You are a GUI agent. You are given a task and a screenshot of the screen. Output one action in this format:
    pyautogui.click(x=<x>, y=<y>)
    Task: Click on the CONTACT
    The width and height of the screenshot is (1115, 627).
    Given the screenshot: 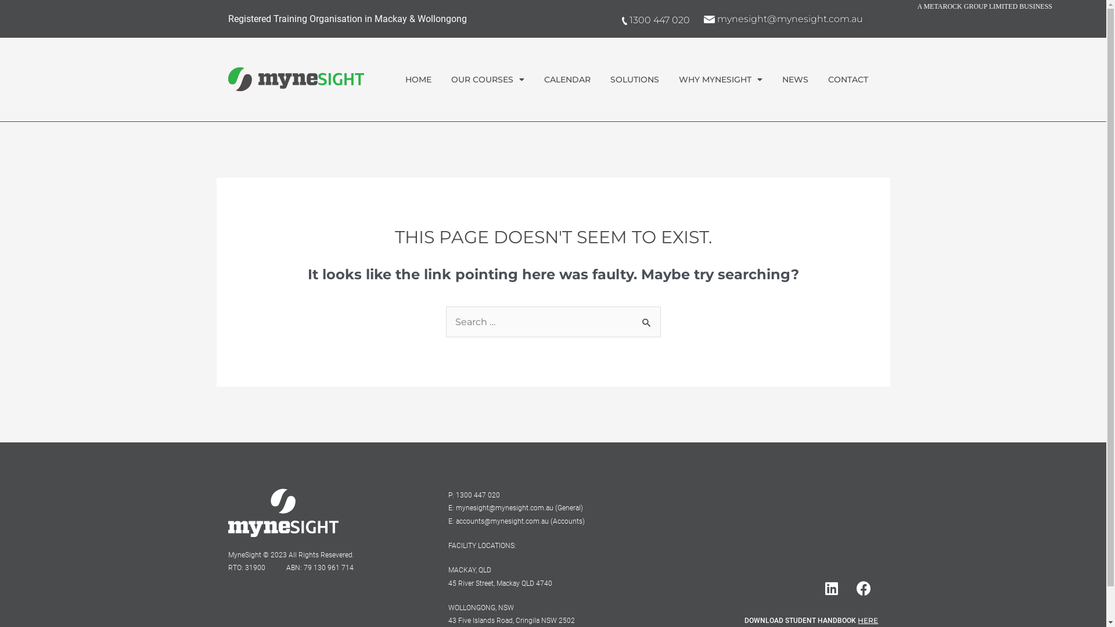 What is the action you would take?
    pyautogui.click(x=848, y=80)
    